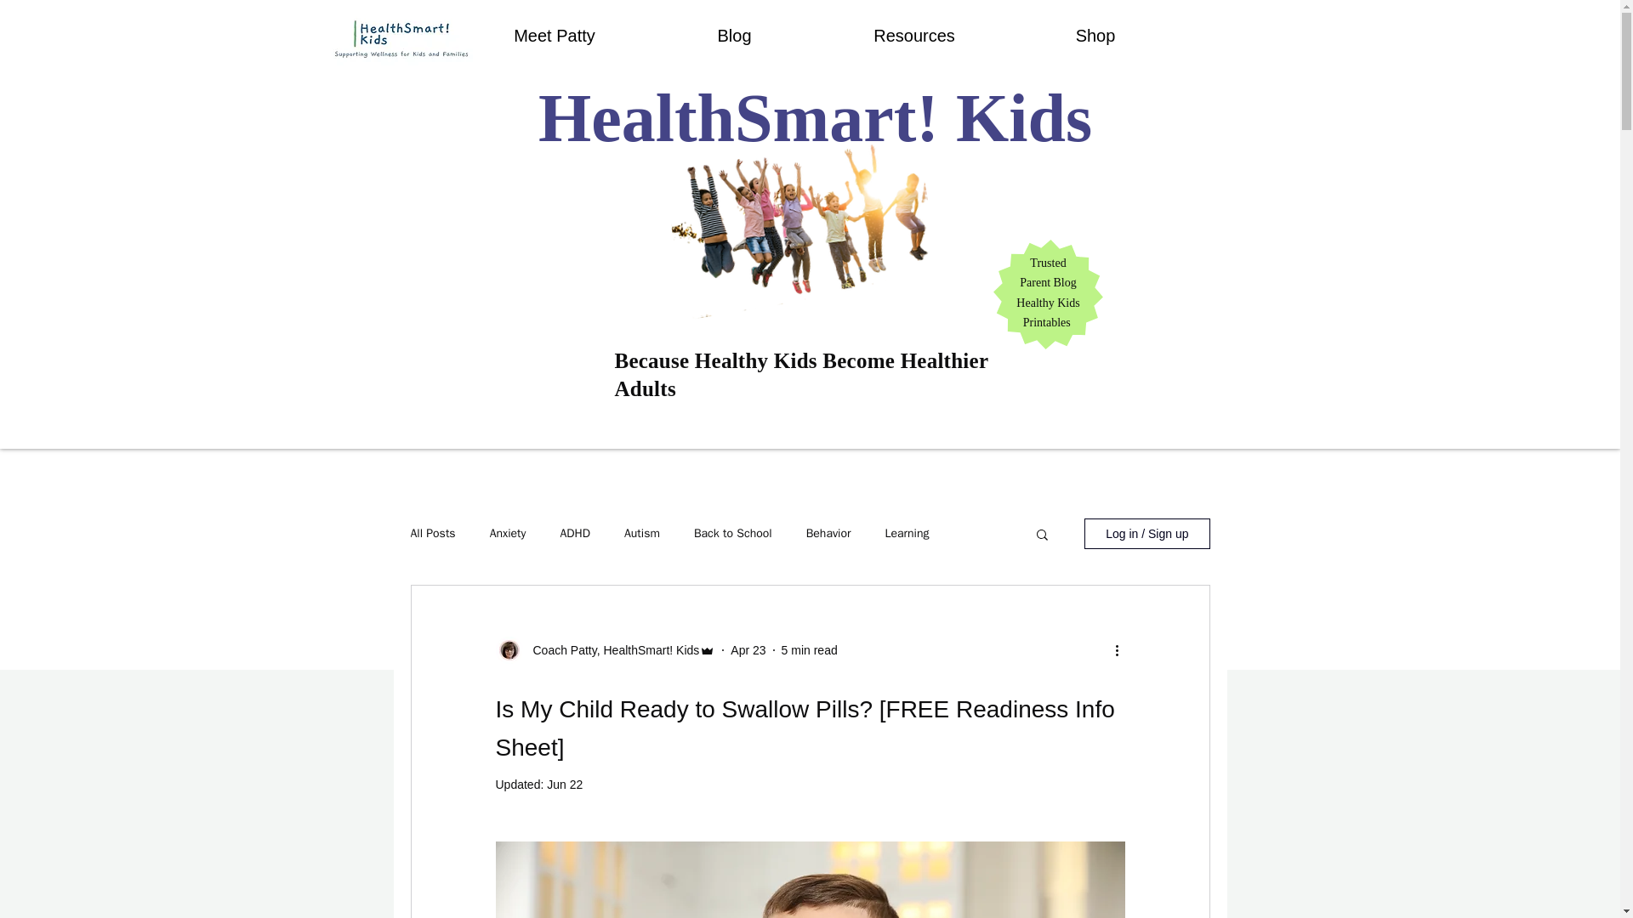  I want to click on Coach Patty, HealthSmart! Kids, so click(611, 649).